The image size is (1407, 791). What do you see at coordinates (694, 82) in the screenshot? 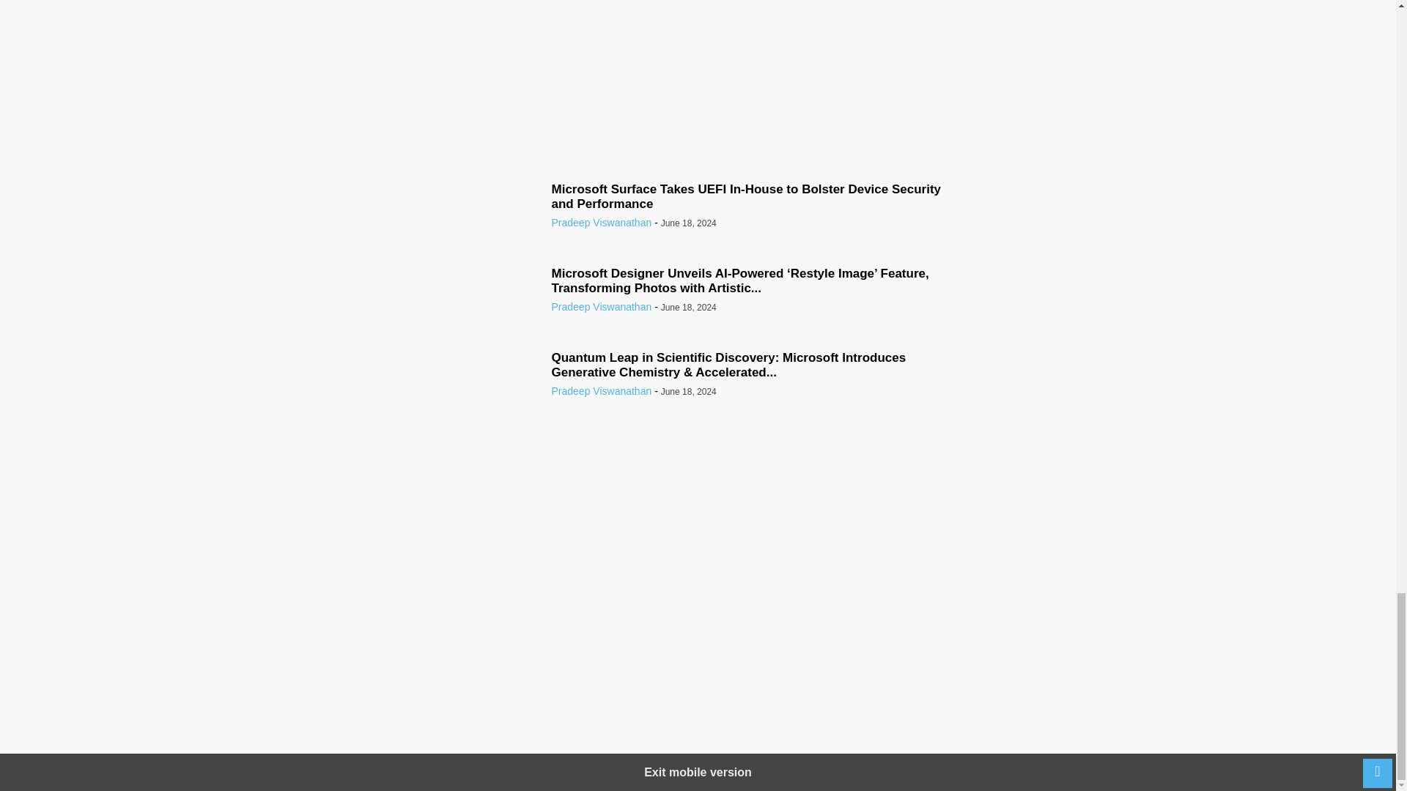
I see `Twitter` at bounding box center [694, 82].